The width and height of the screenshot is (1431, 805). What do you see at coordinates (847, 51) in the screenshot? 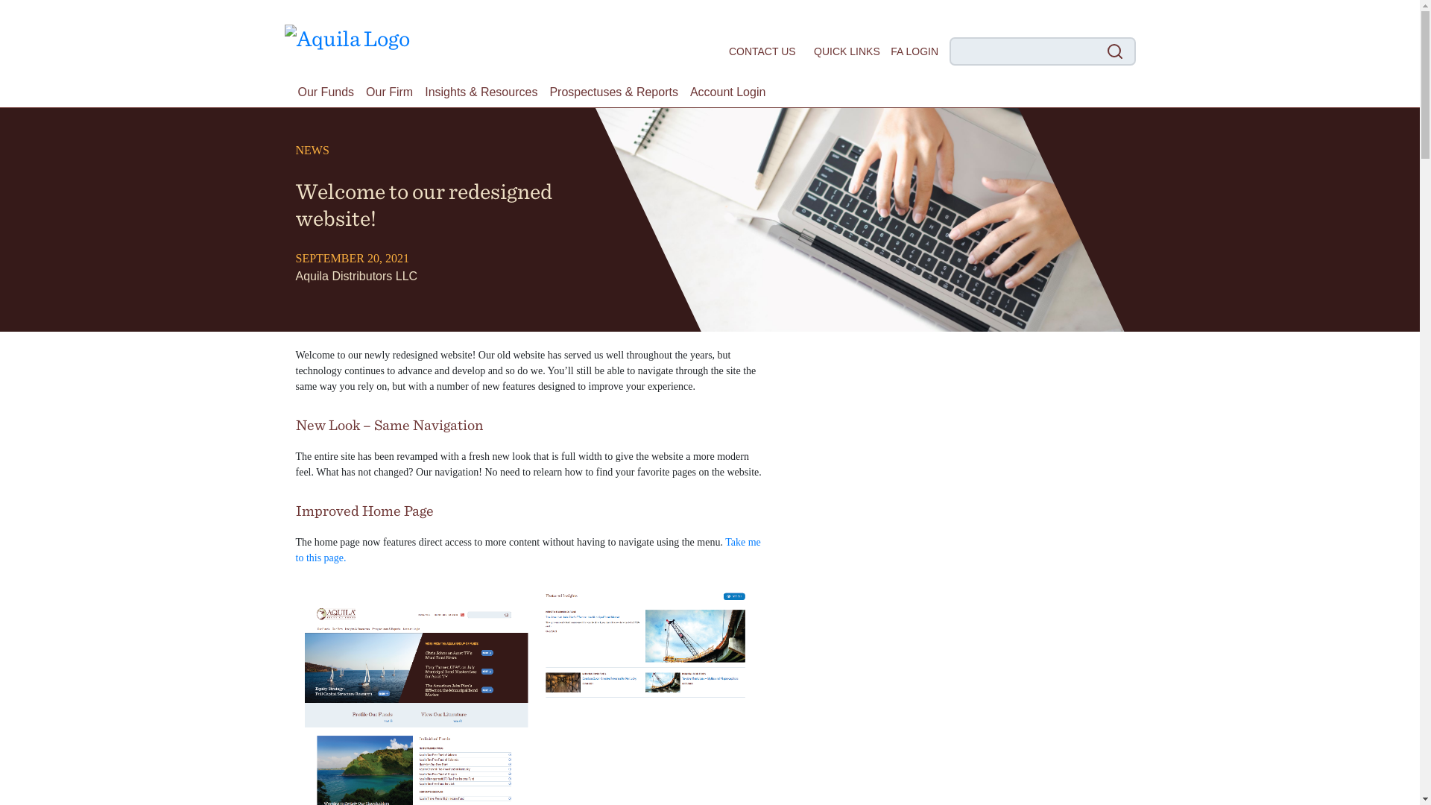
I see `QUICK LINKS` at bounding box center [847, 51].